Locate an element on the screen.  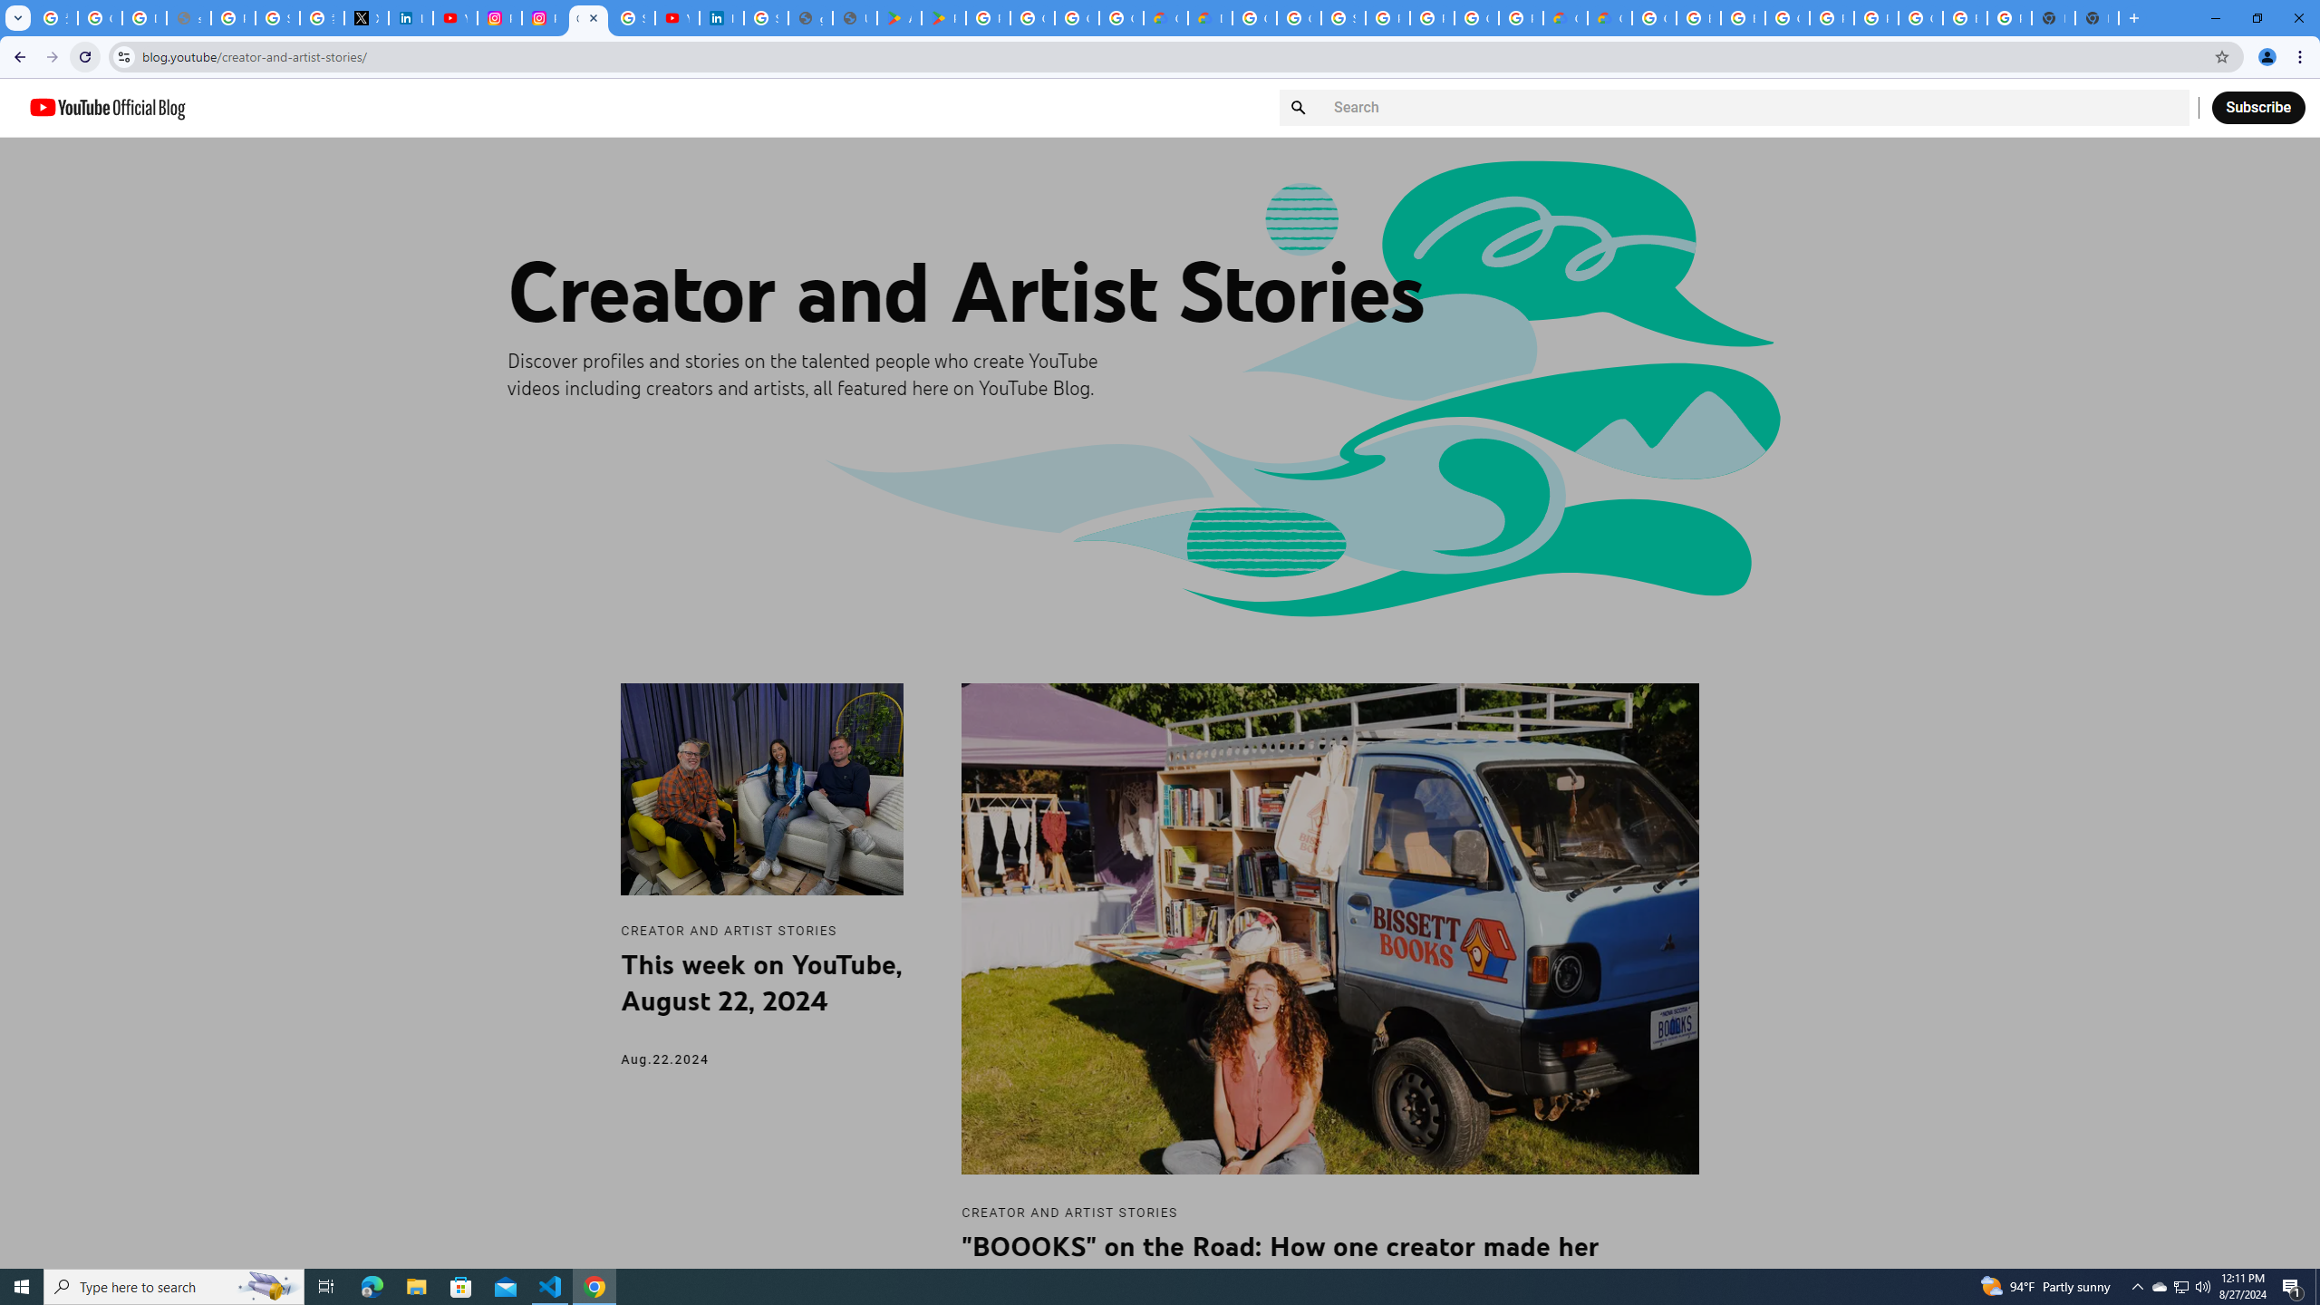
X is located at coordinates (366, 18).